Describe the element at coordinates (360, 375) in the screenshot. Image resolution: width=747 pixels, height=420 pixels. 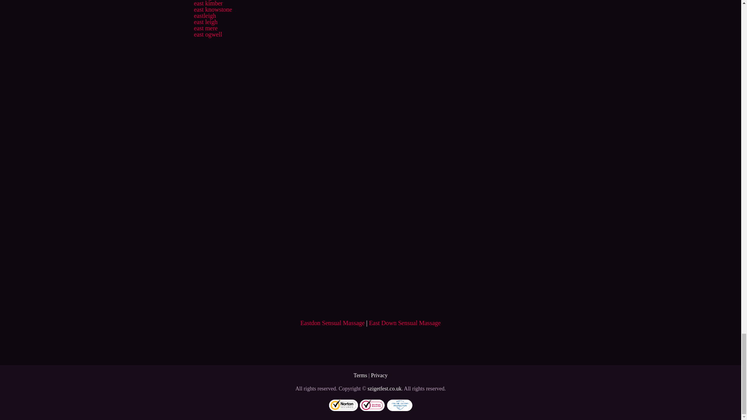
I see `Terms` at that location.